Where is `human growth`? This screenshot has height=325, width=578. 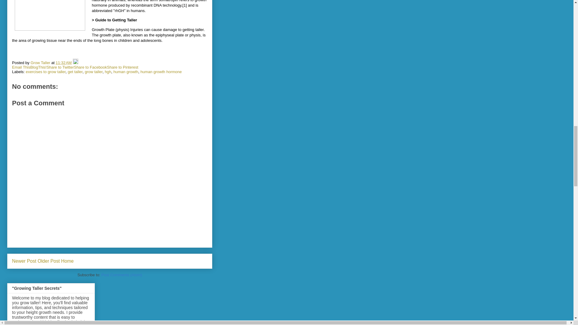
human growth is located at coordinates (126, 72).